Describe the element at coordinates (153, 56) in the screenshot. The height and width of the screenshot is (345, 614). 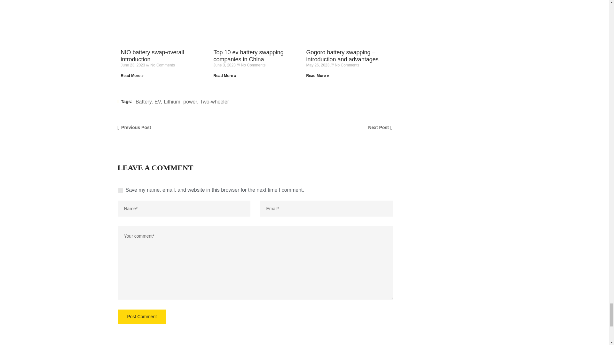
I see `NIO battery swap-overall introduction` at that location.